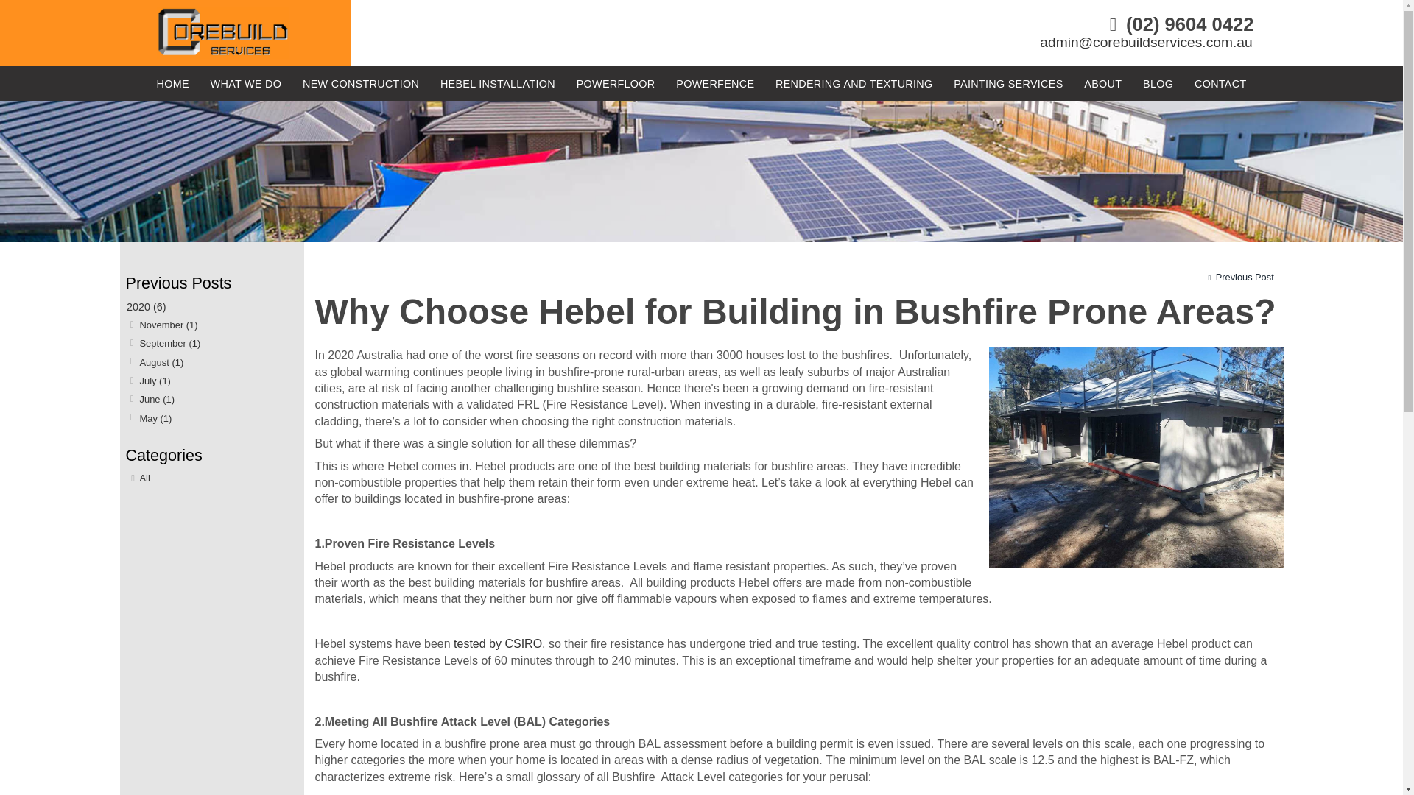  I want to click on NEW CONSTRUCTION, so click(361, 84).